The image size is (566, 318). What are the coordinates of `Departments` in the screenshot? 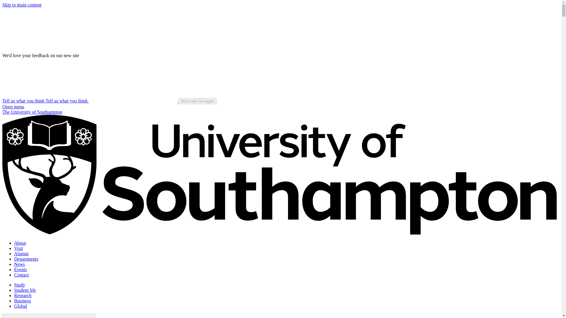 It's located at (26, 259).